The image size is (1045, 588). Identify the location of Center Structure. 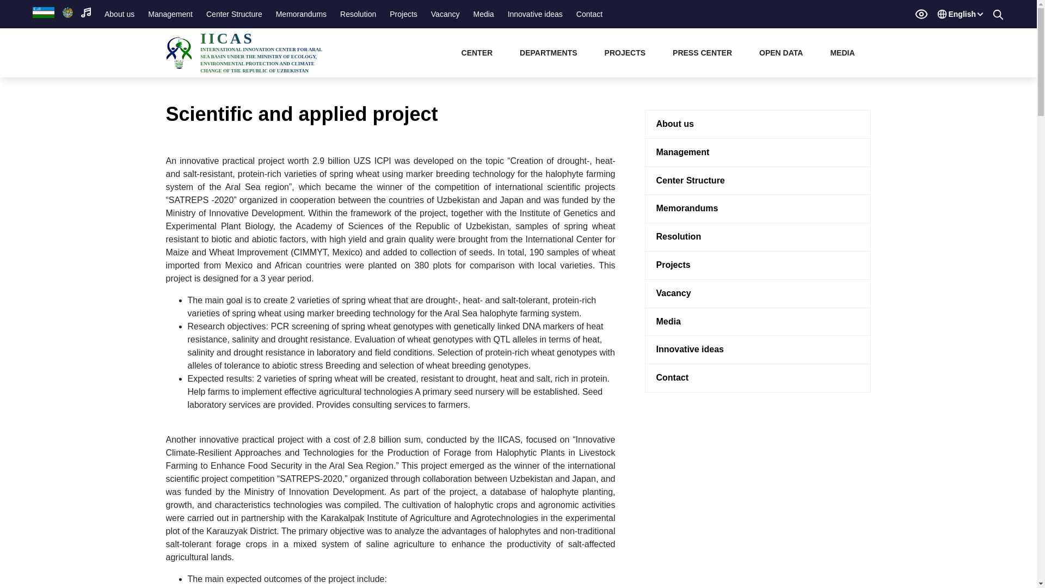
(234, 14).